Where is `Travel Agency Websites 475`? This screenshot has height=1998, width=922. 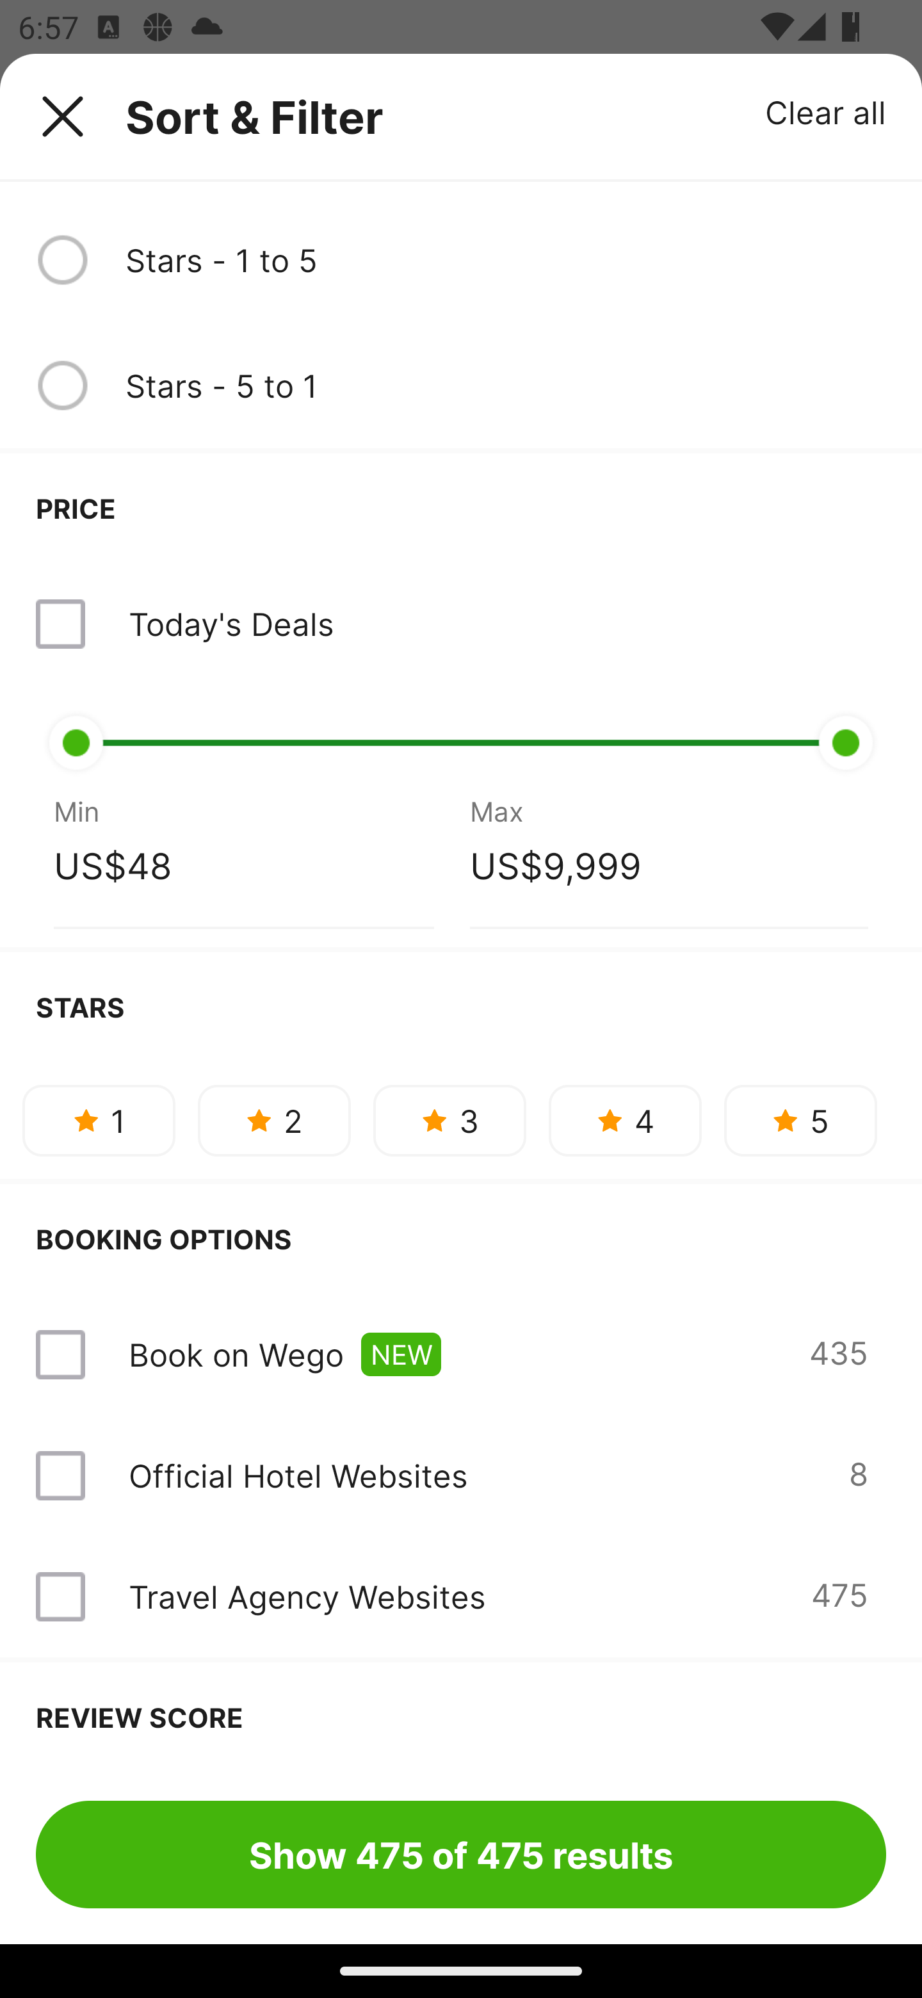
Travel Agency Websites 475 is located at coordinates (461, 1596).